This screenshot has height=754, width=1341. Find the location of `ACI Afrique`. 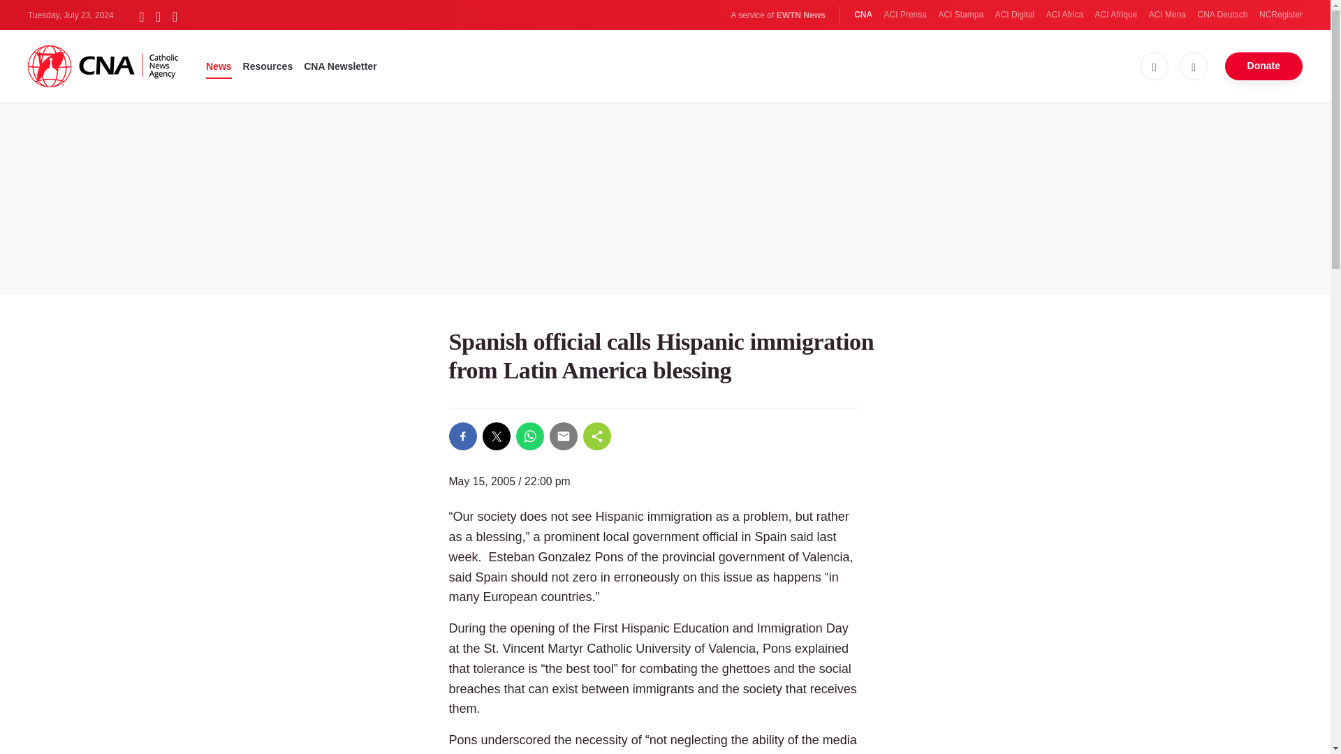

ACI Afrique is located at coordinates (1116, 15).